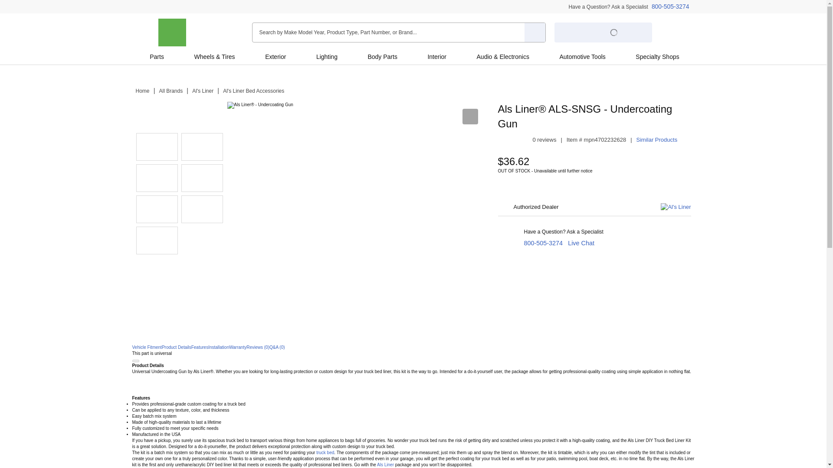 This screenshot has width=833, height=468. What do you see at coordinates (202, 209) in the screenshot?
I see `Made In USA` at bounding box center [202, 209].